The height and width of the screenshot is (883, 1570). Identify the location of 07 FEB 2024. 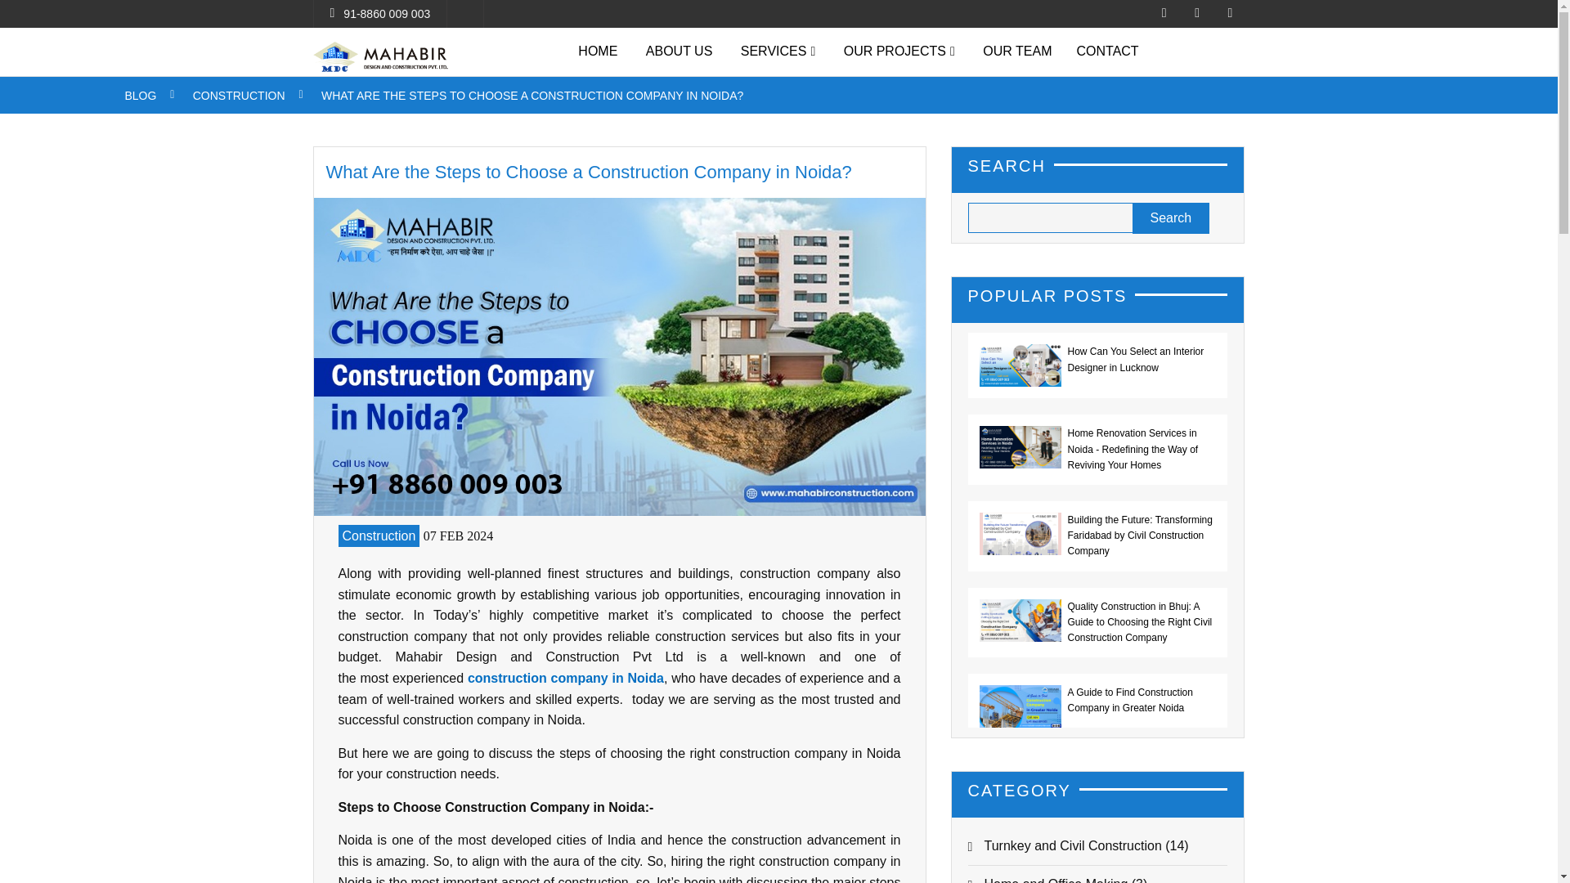
(458, 536).